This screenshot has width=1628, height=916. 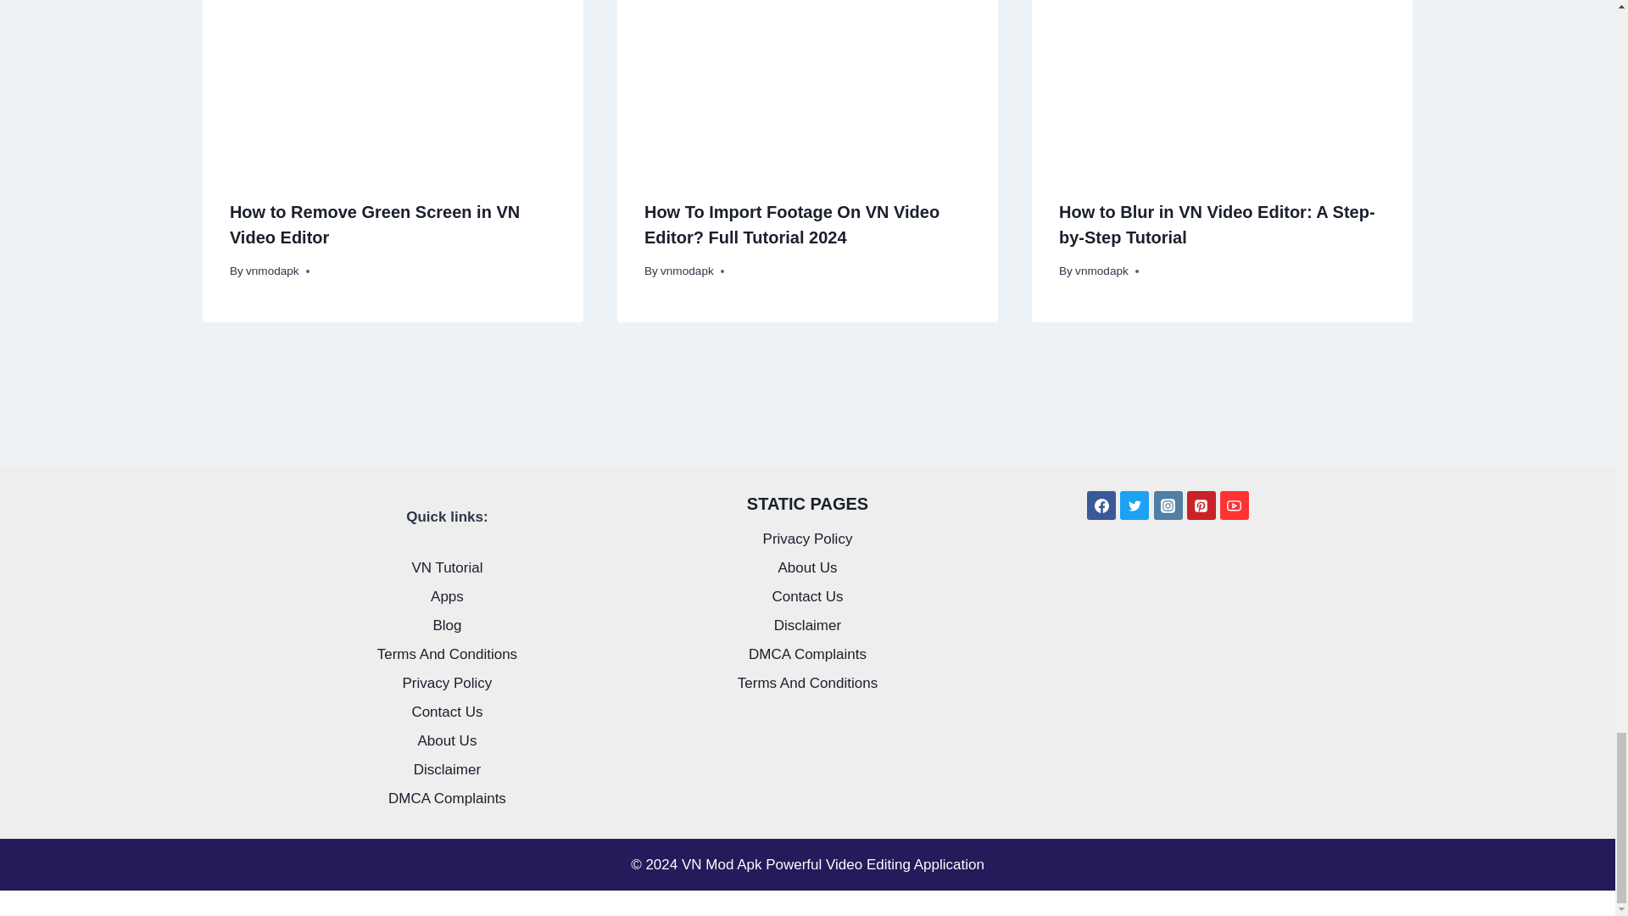 I want to click on How to Remove Green Screen in VN Video Editor, so click(x=374, y=224).